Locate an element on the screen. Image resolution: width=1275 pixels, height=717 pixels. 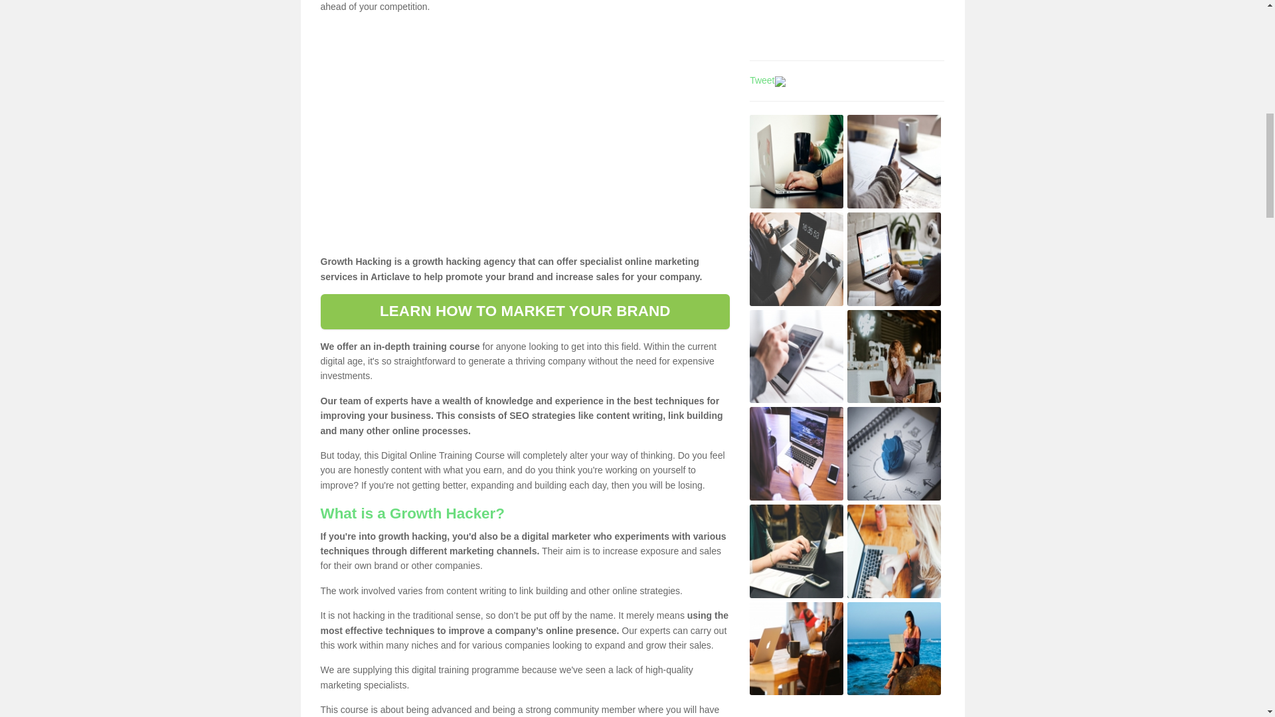
Growth Hacker Services in Articlave 12 is located at coordinates (894, 648).